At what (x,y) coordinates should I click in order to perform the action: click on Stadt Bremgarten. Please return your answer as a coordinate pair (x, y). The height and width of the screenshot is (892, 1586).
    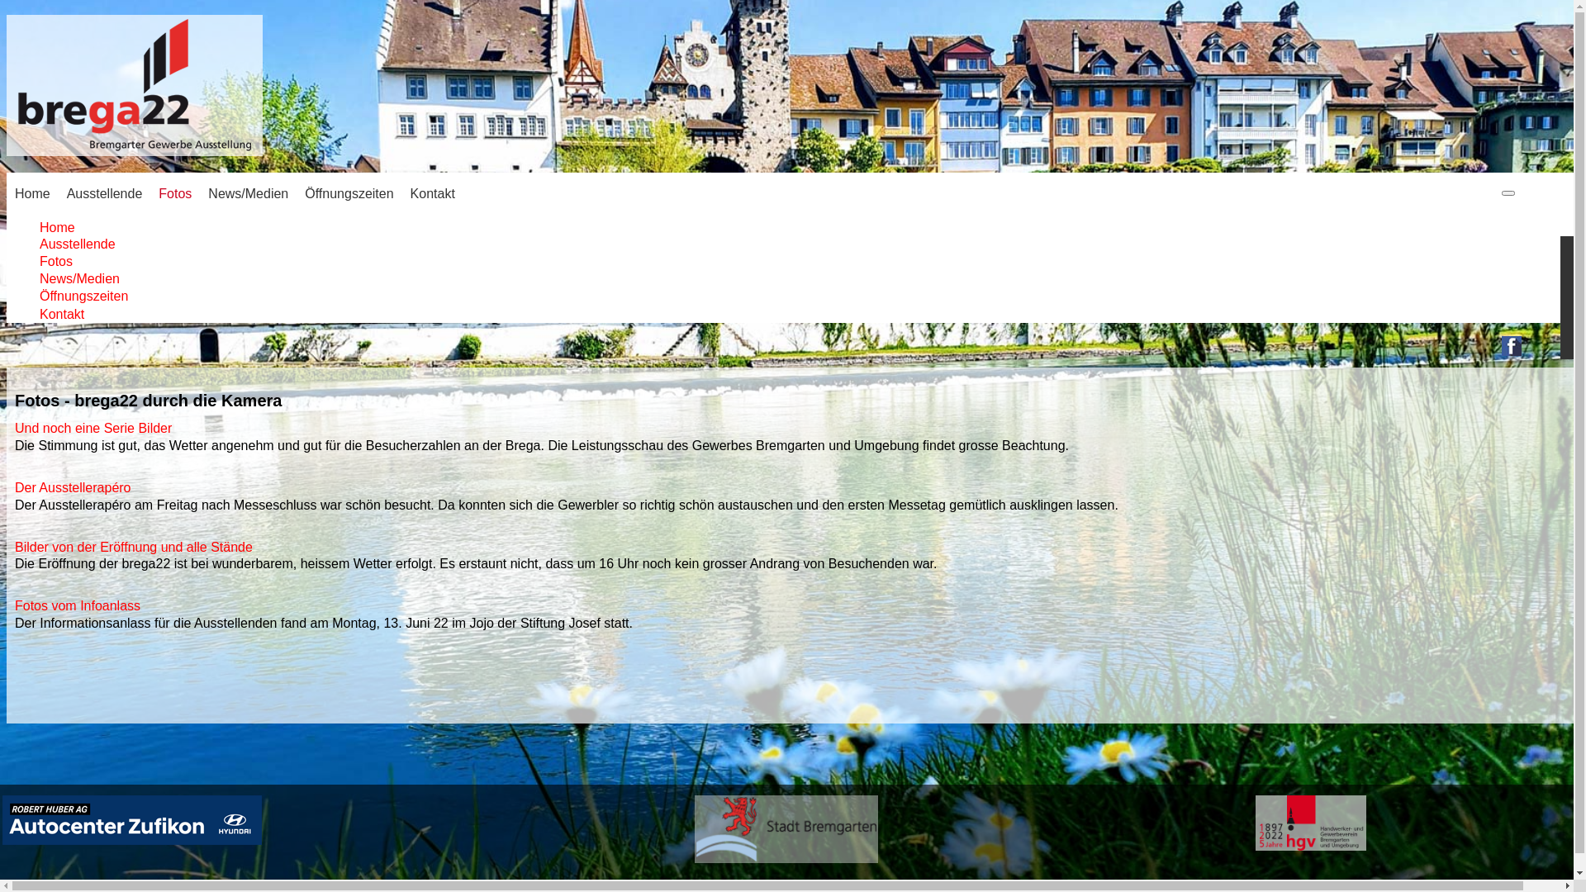
    Looking at the image, I should click on (786, 859).